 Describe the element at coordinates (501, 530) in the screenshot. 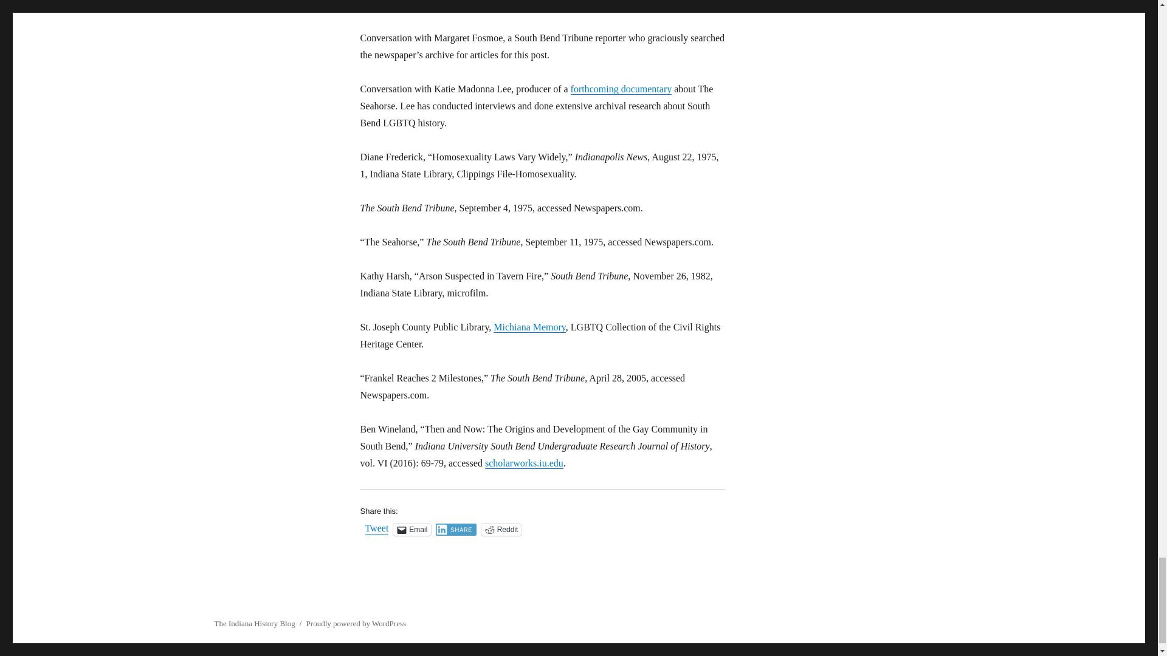

I see `Click to share on Reddit` at that location.